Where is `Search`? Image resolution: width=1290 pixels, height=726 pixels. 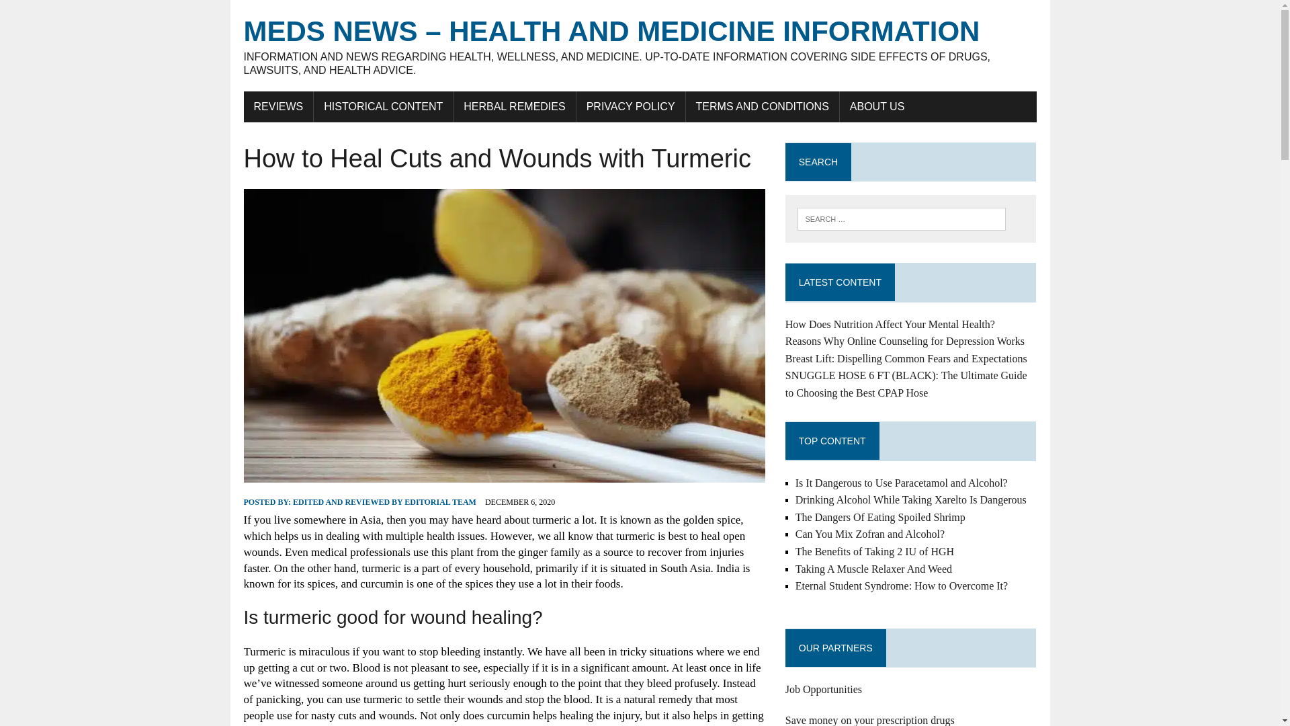
Search is located at coordinates (67, 13).